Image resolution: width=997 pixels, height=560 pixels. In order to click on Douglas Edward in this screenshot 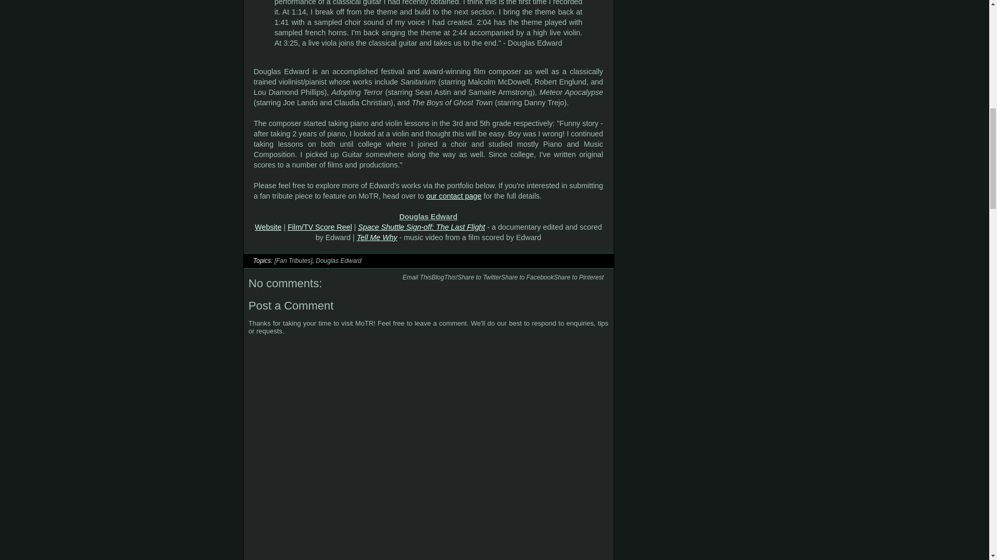, I will do `click(339, 260)`.